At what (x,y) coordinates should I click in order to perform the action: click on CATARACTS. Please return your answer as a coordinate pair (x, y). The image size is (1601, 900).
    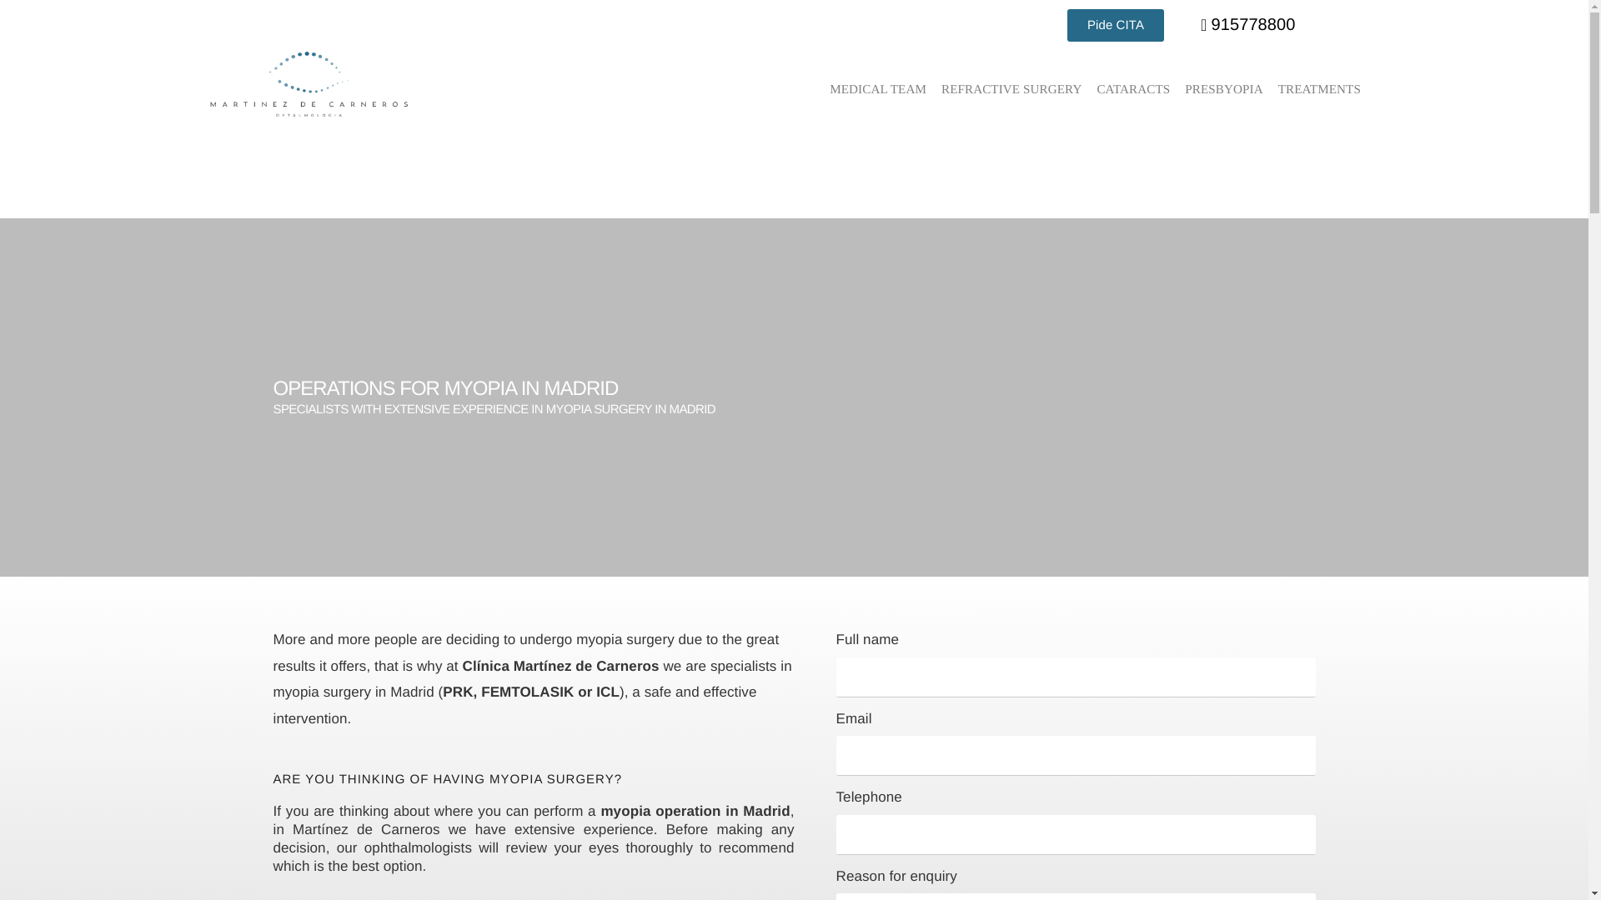
    Looking at the image, I should click on (1132, 88).